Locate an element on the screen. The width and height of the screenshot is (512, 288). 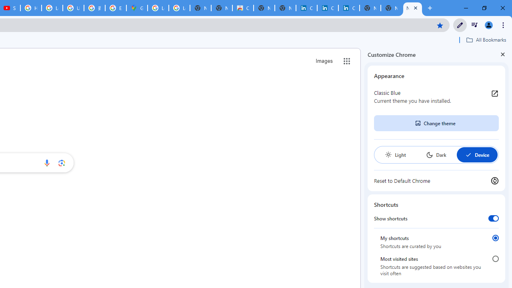
Cookie Policy | LinkedIn is located at coordinates (328, 8).